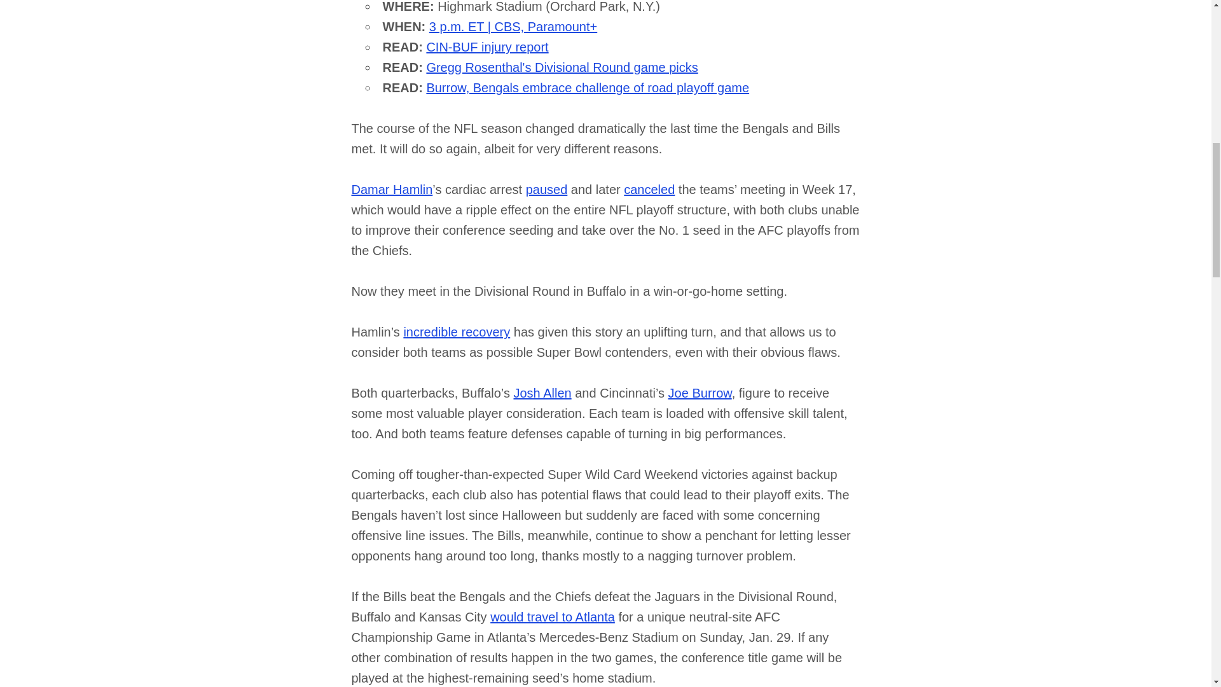  Describe the element at coordinates (457, 332) in the screenshot. I see `incredible recovery` at that location.